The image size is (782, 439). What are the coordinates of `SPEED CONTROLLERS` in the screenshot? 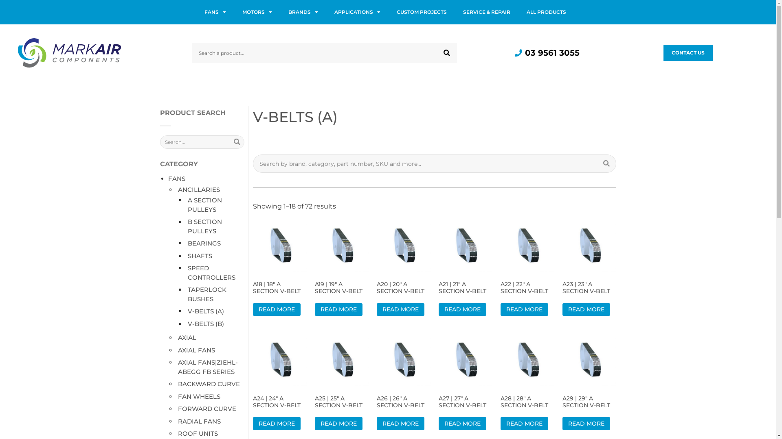 It's located at (211, 273).